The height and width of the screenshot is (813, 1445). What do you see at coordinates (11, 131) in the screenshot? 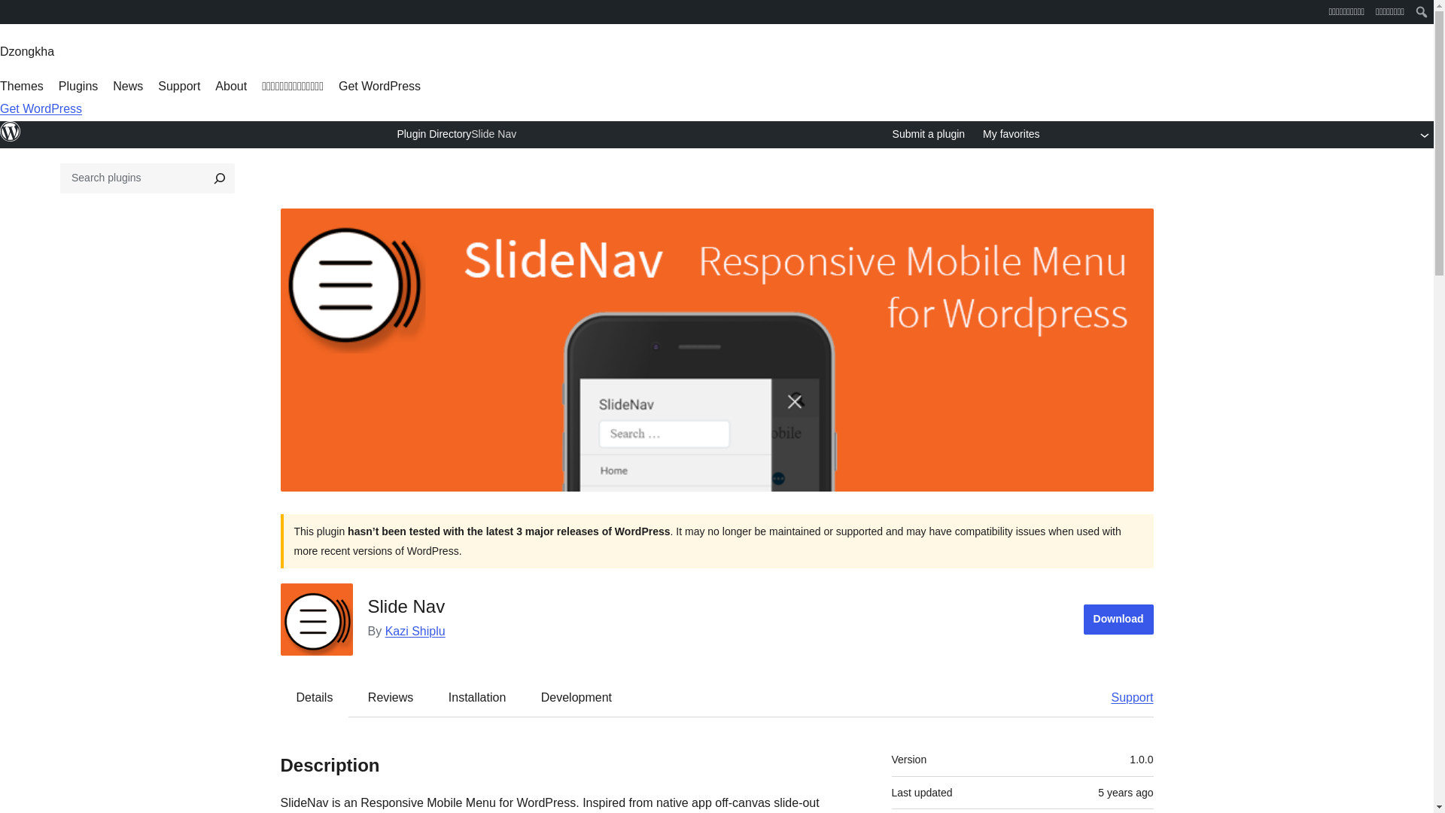
I see `WordPress.org` at bounding box center [11, 131].